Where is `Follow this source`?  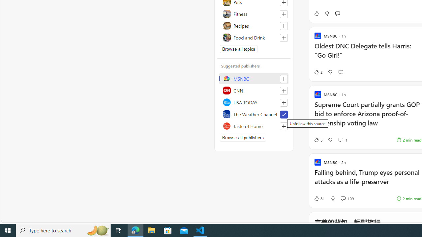 Follow this source is located at coordinates (284, 126).